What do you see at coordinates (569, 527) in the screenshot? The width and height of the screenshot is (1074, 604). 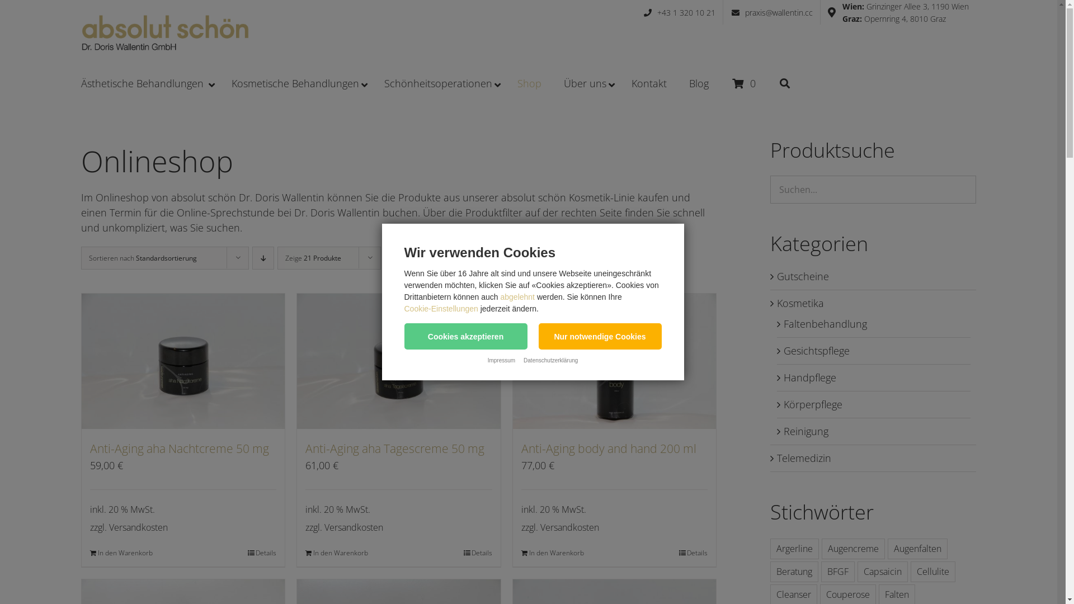 I see `Versandkosten` at bounding box center [569, 527].